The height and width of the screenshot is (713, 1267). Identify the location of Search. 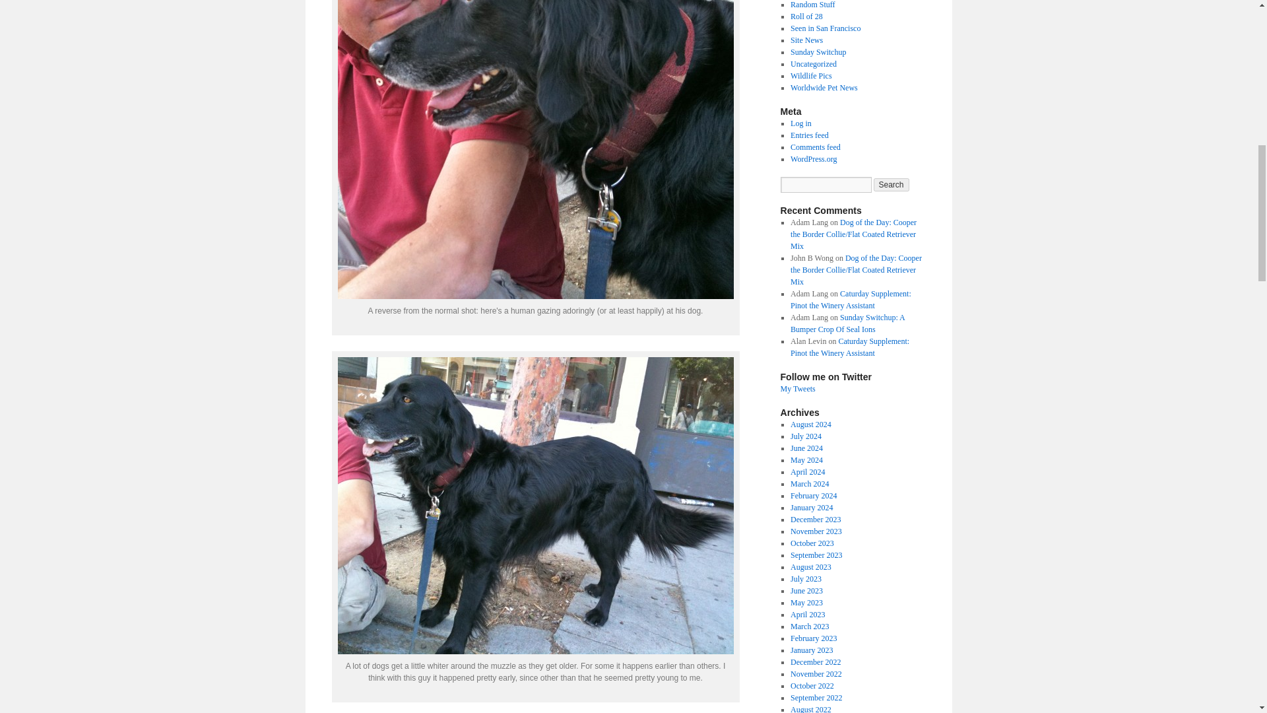
(892, 185).